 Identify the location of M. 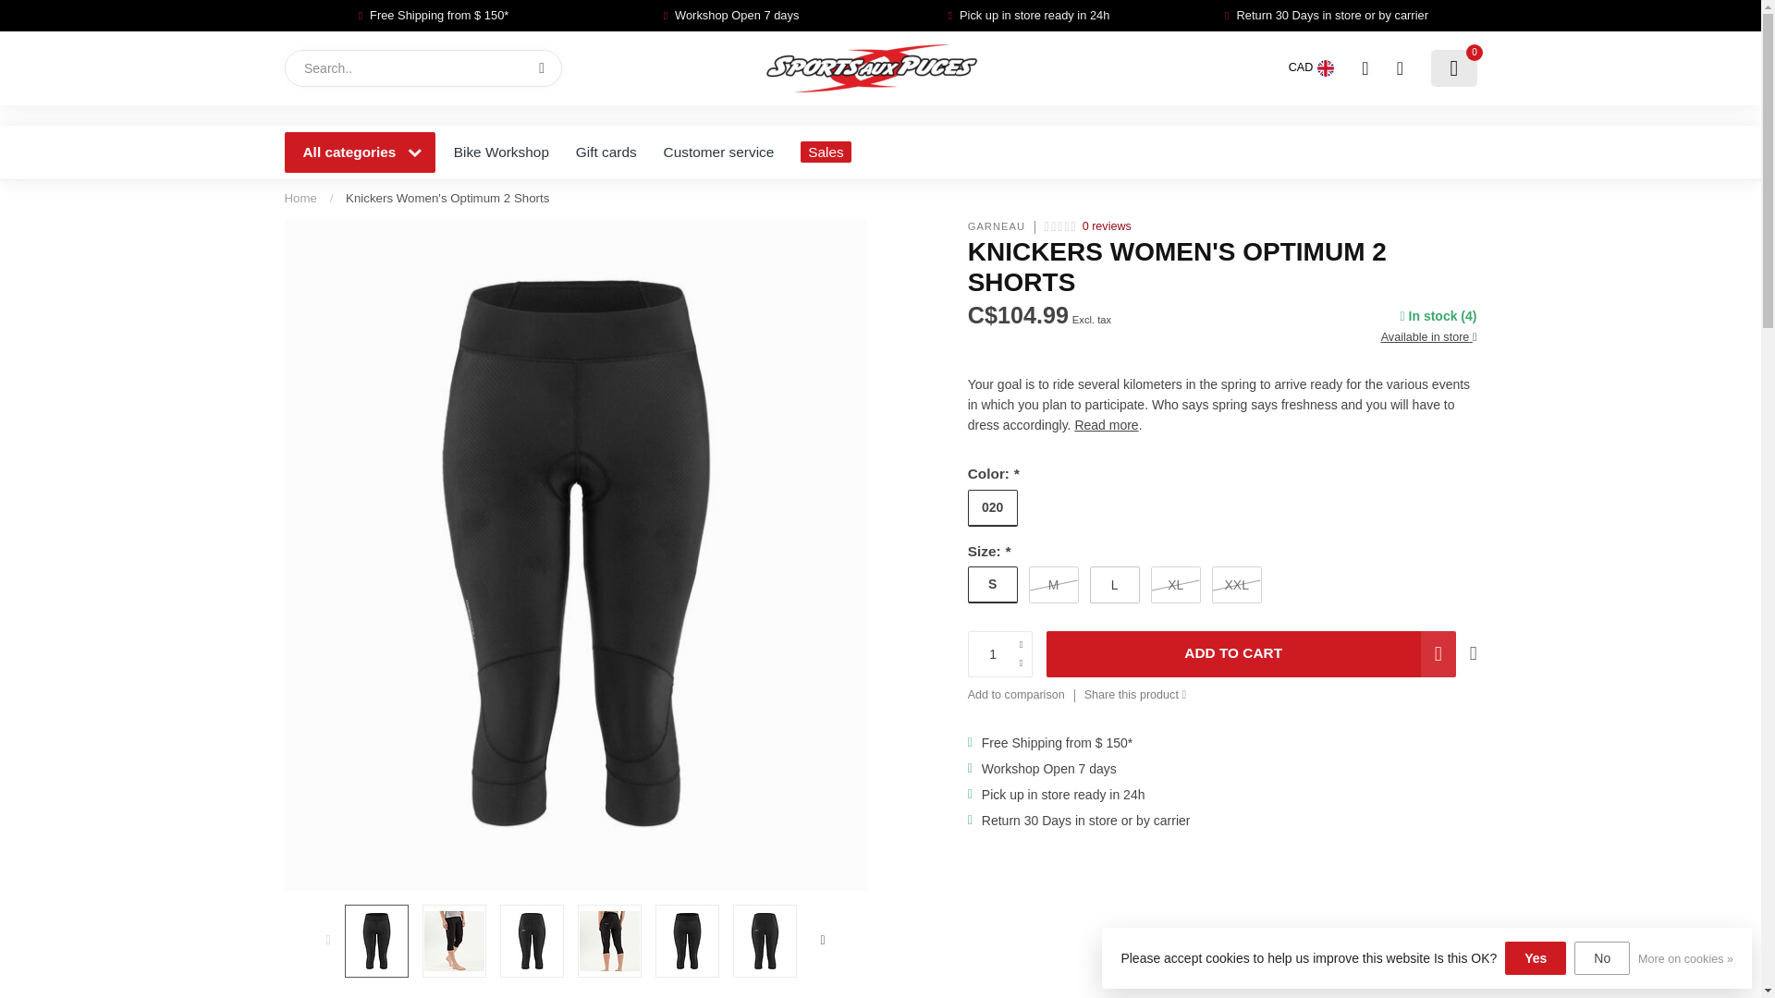
(1054, 585).